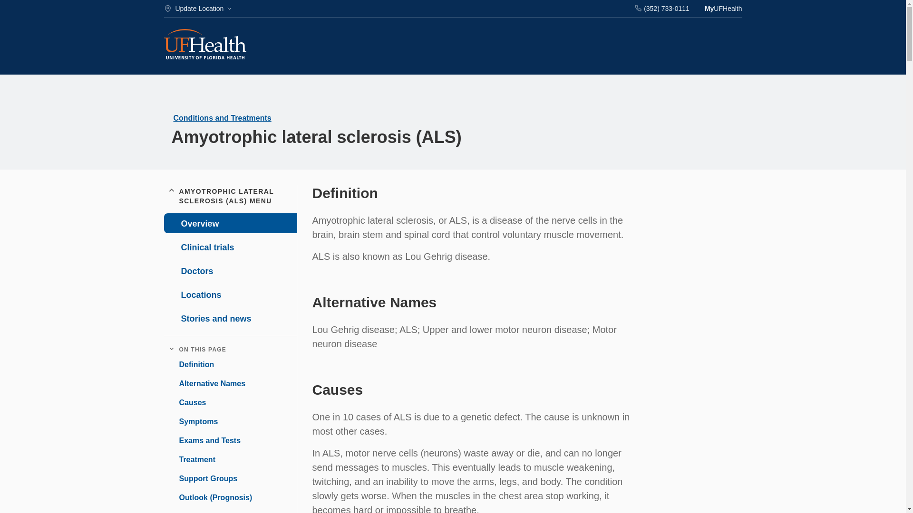  Describe the element at coordinates (230, 223) in the screenshot. I see `Overview` at that location.